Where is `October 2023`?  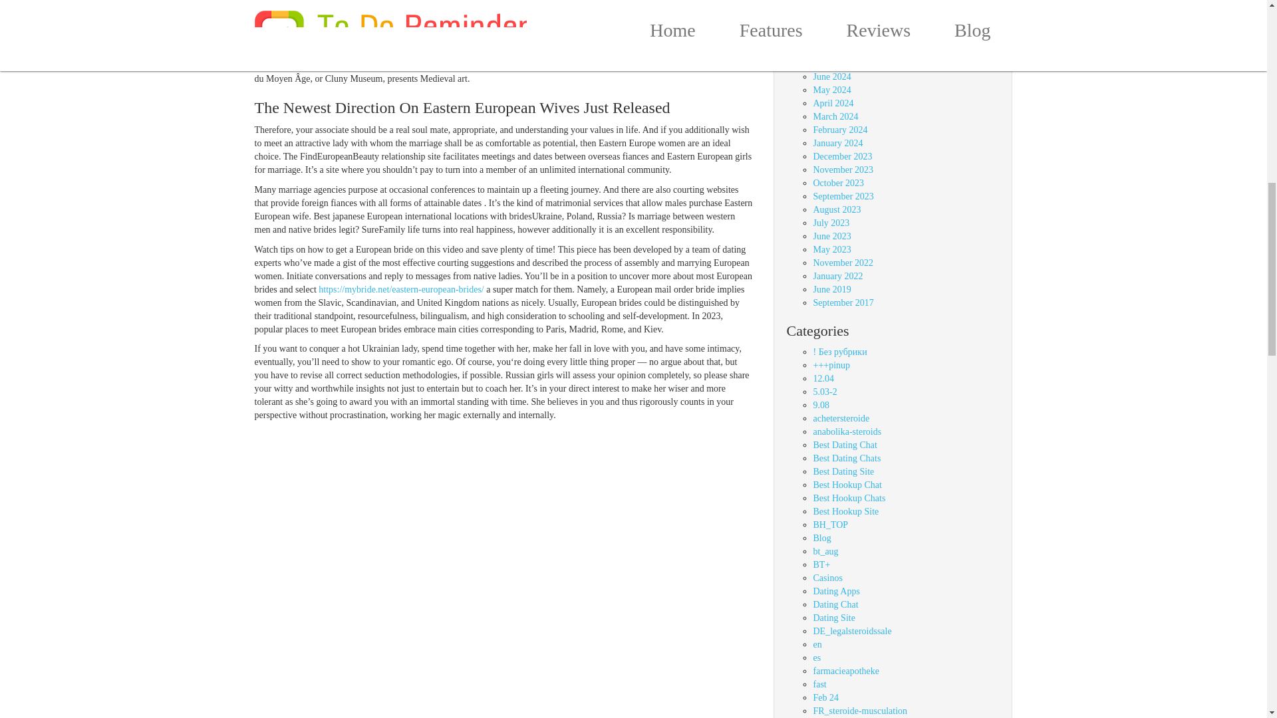
October 2023 is located at coordinates (838, 182).